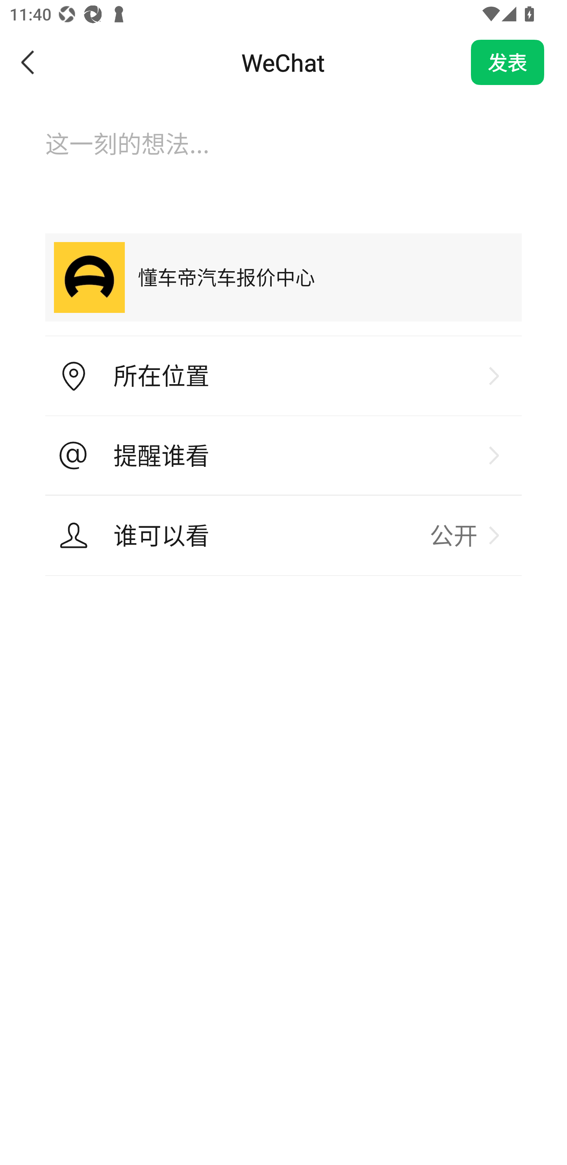 The height and width of the screenshot is (1165, 567). Describe the element at coordinates (283, 535) in the screenshot. I see `谁可以看 公开` at that location.